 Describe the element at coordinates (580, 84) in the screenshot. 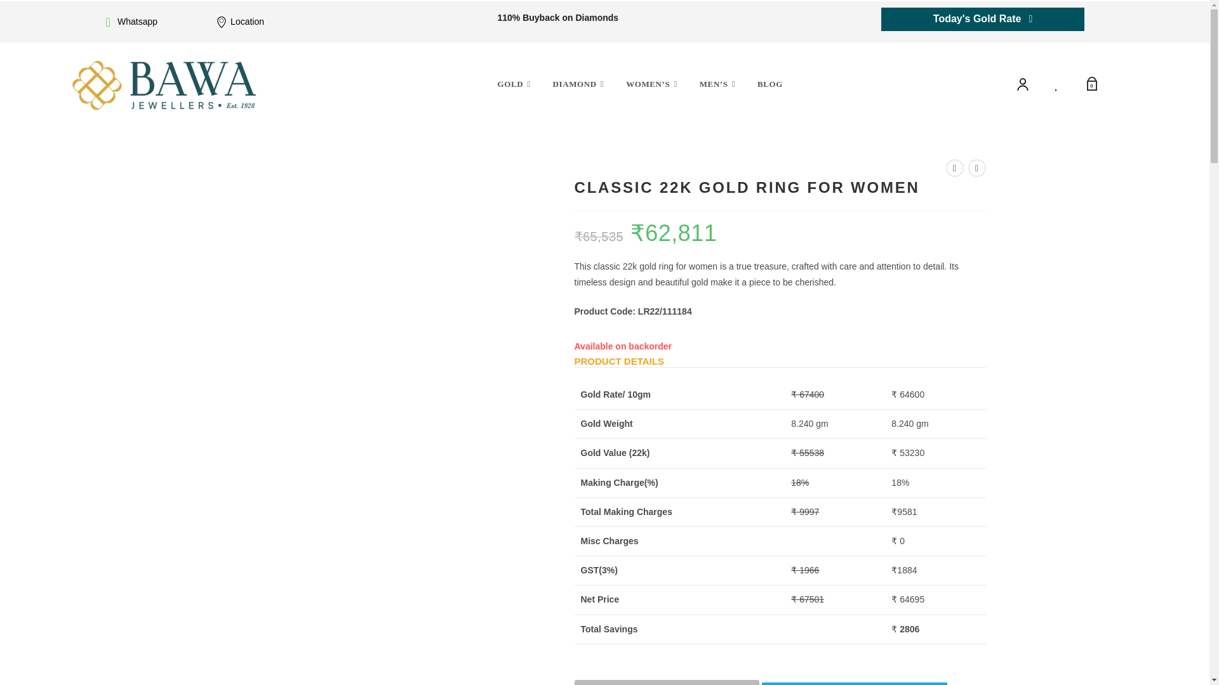

I see `DIAMOND` at that location.